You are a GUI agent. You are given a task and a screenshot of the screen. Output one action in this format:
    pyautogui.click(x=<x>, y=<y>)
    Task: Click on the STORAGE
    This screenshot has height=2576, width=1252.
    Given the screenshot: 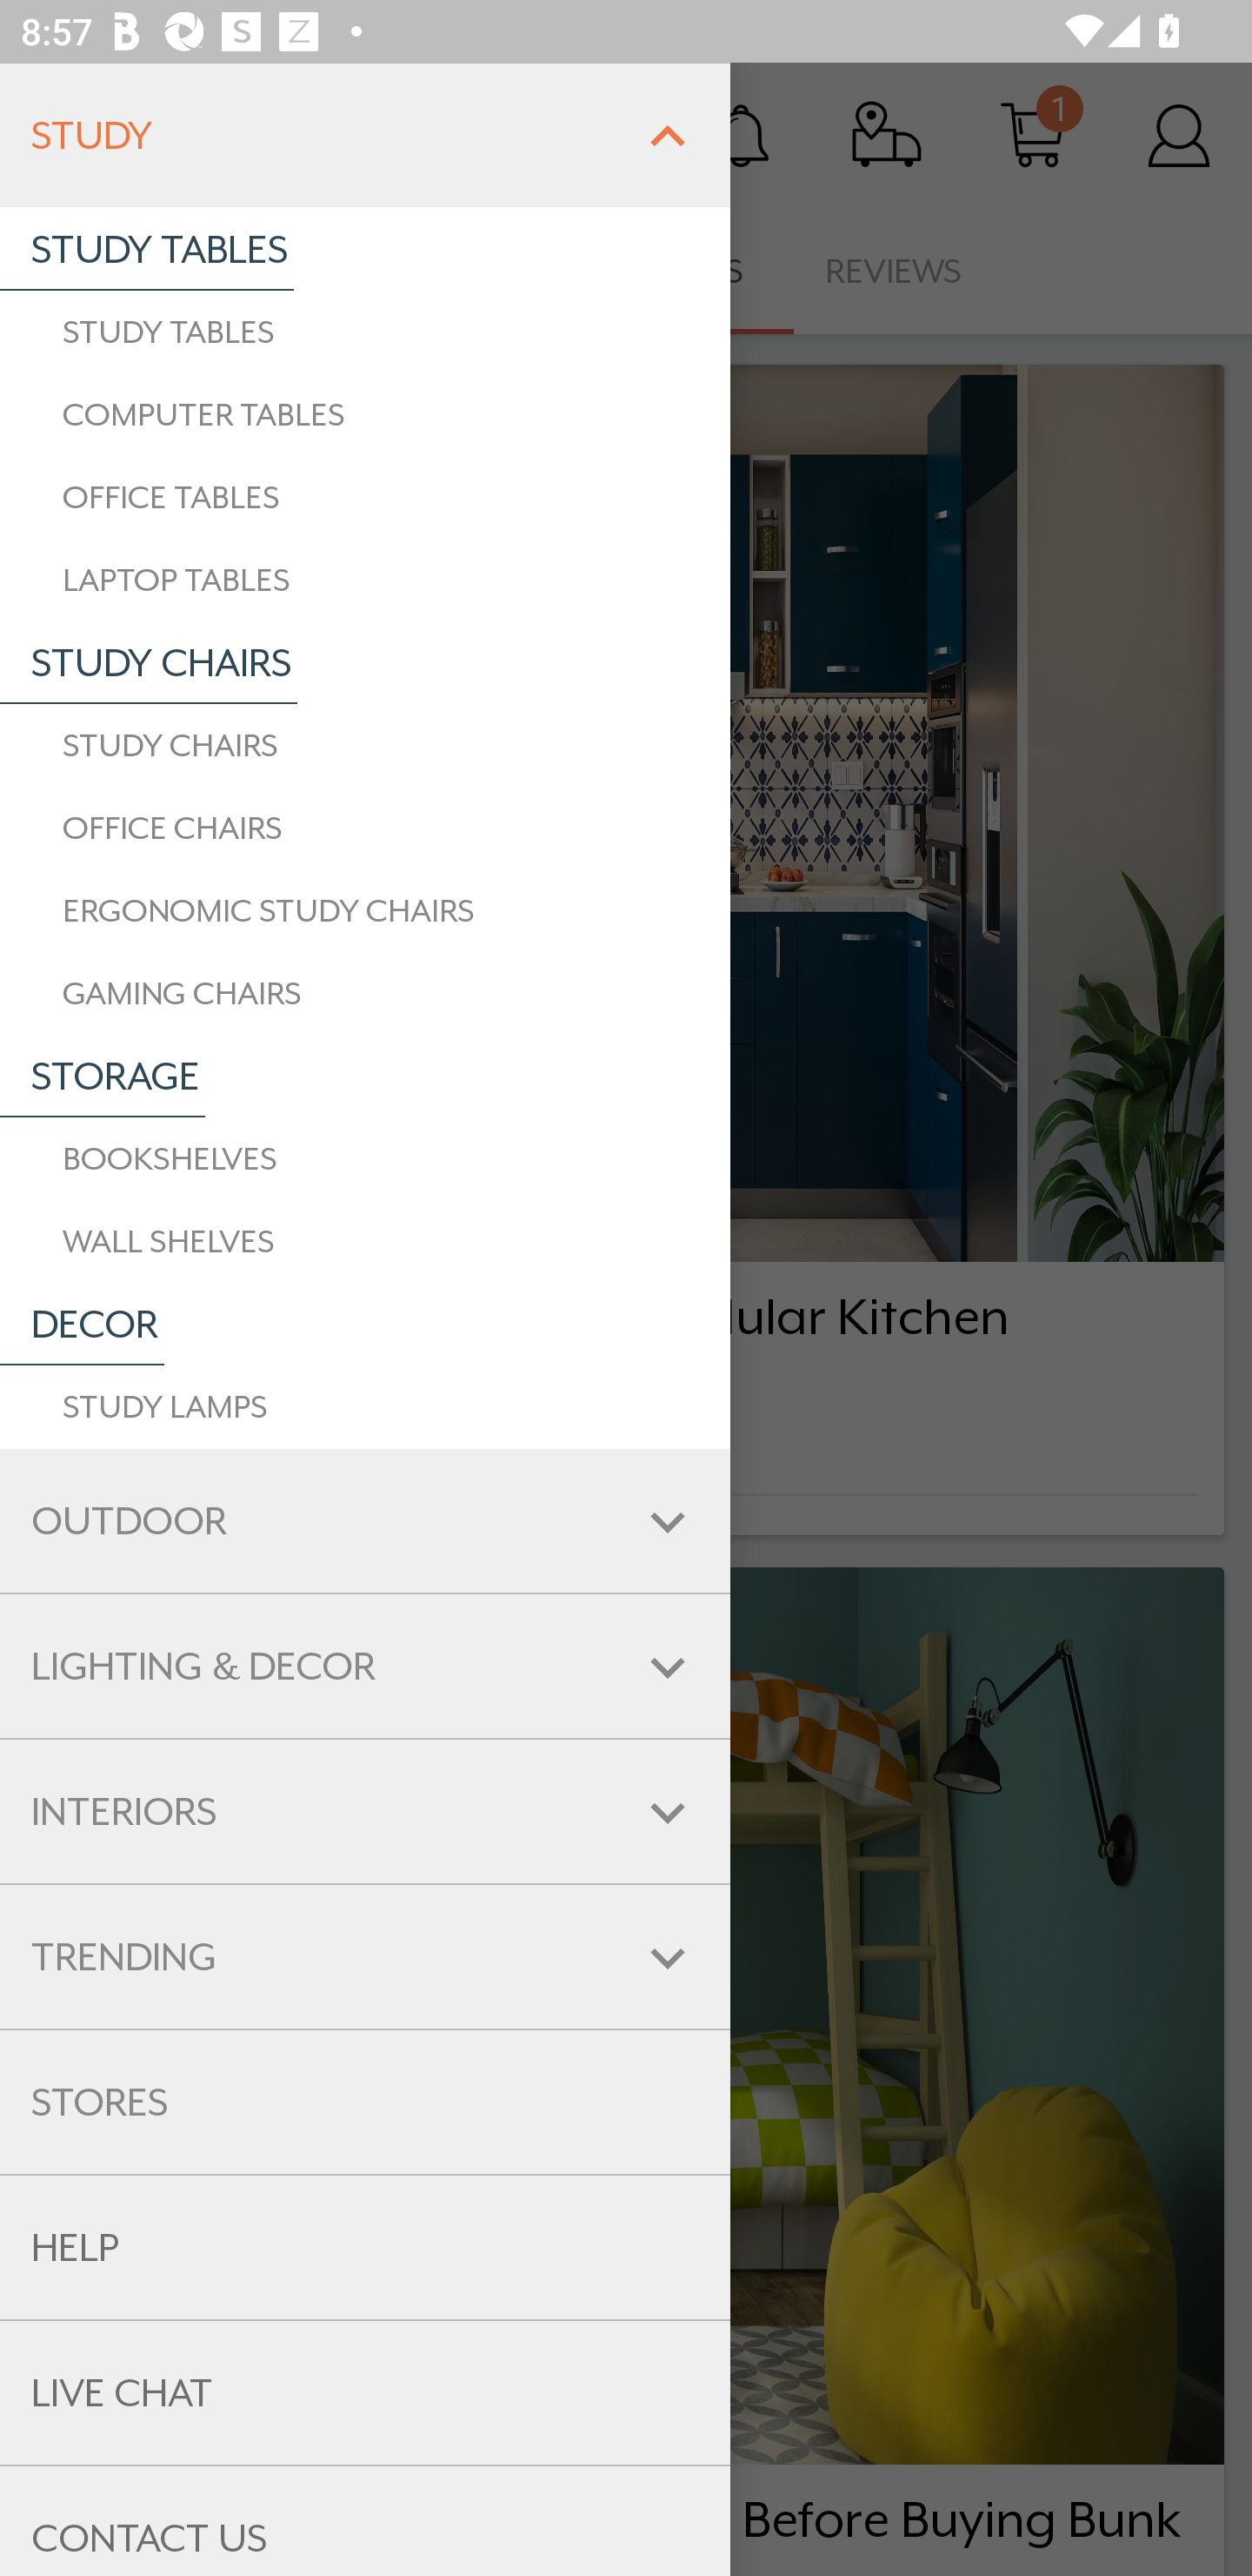 What is the action you would take?
    pyautogui.click(x=103, y=1076)
    